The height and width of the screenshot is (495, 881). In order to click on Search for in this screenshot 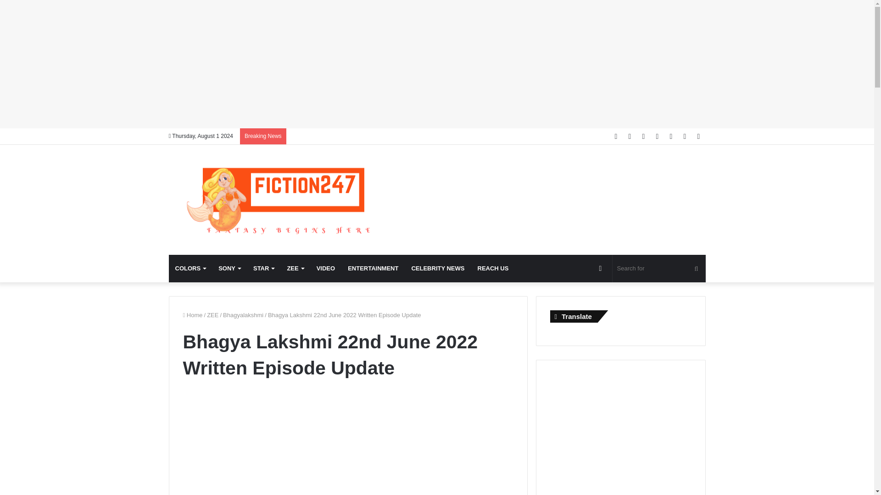, I will do `click(659, 269)`.